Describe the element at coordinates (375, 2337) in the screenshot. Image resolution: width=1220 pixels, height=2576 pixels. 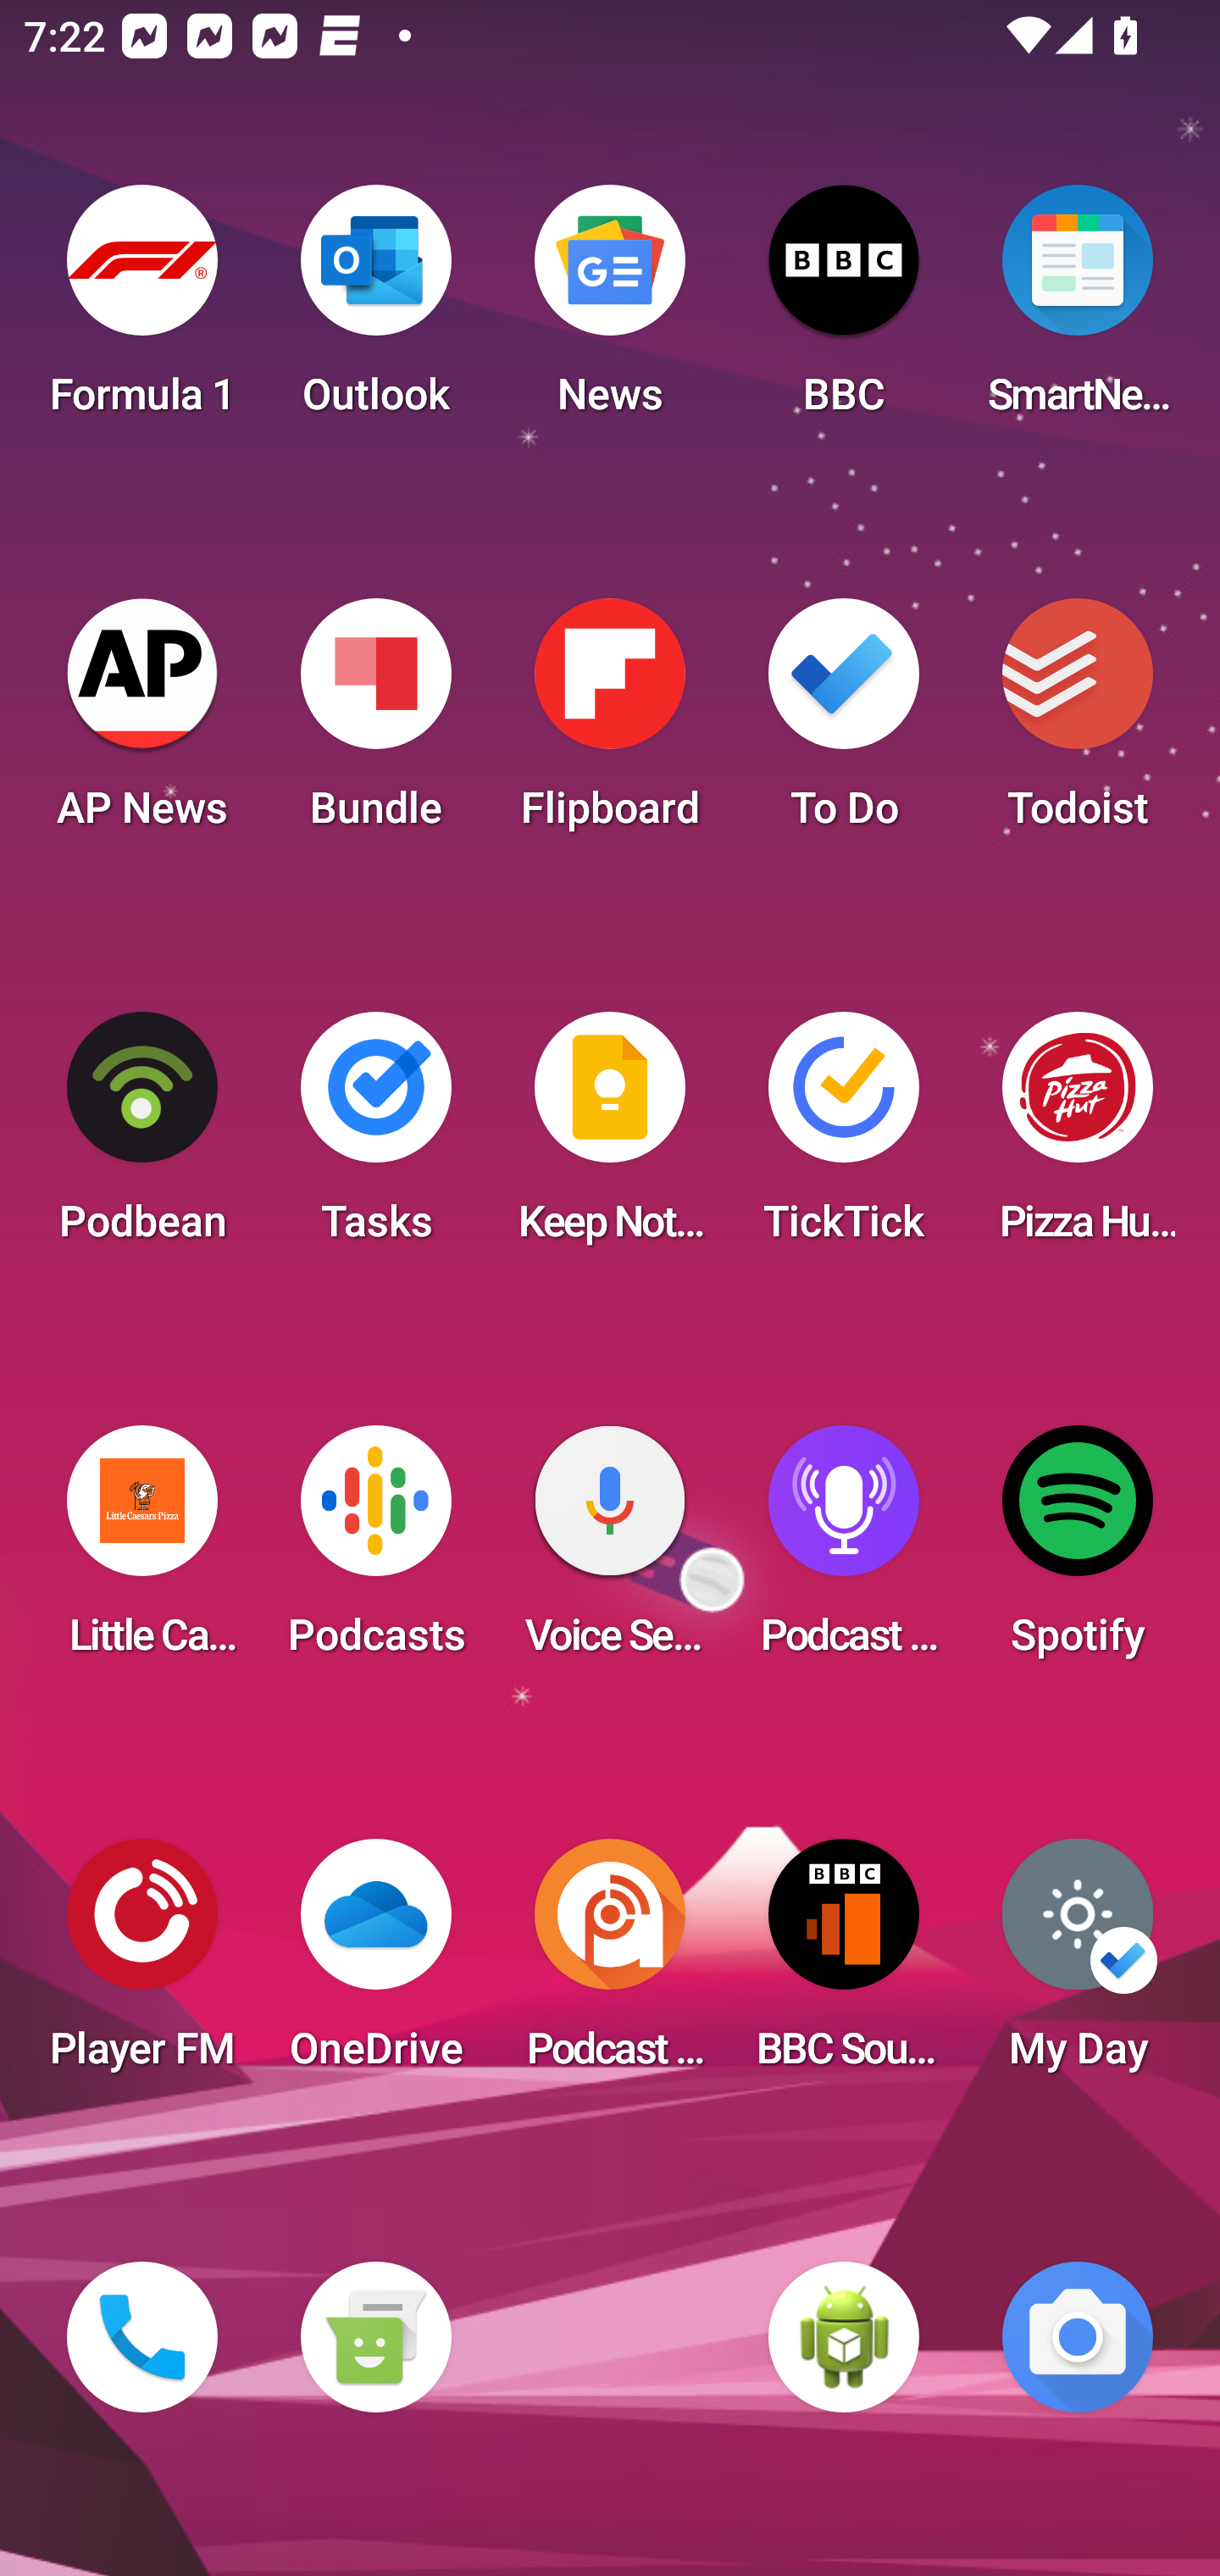
I see `Messaging` at that location.